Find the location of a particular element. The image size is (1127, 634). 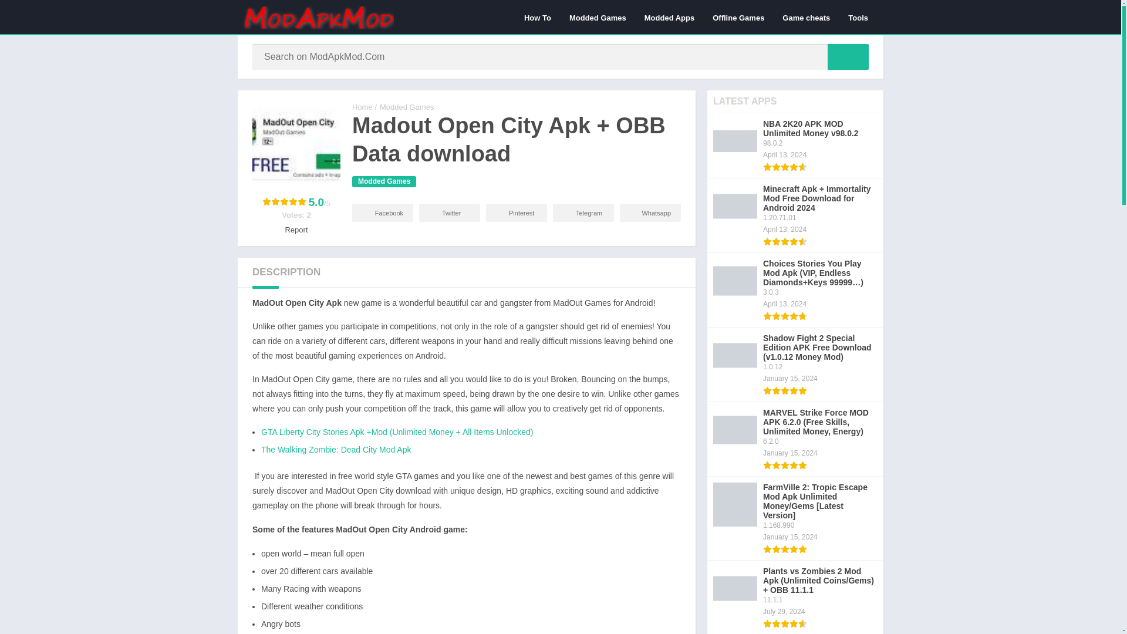

Telegram is located at coordinates (583, 213).